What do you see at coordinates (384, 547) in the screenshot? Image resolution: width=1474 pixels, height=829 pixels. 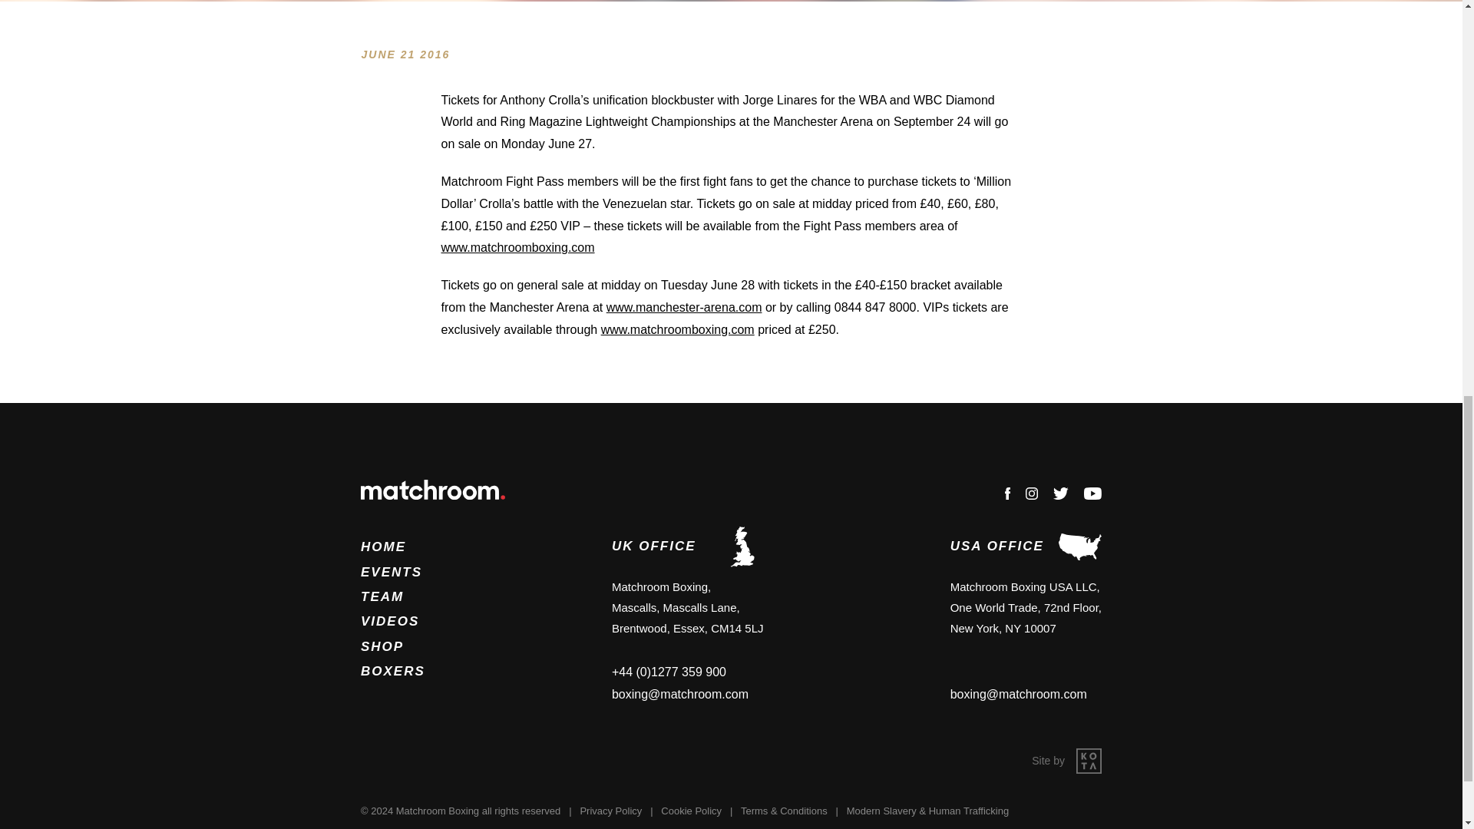 I see `HOME` at bounding box center [384, 547].